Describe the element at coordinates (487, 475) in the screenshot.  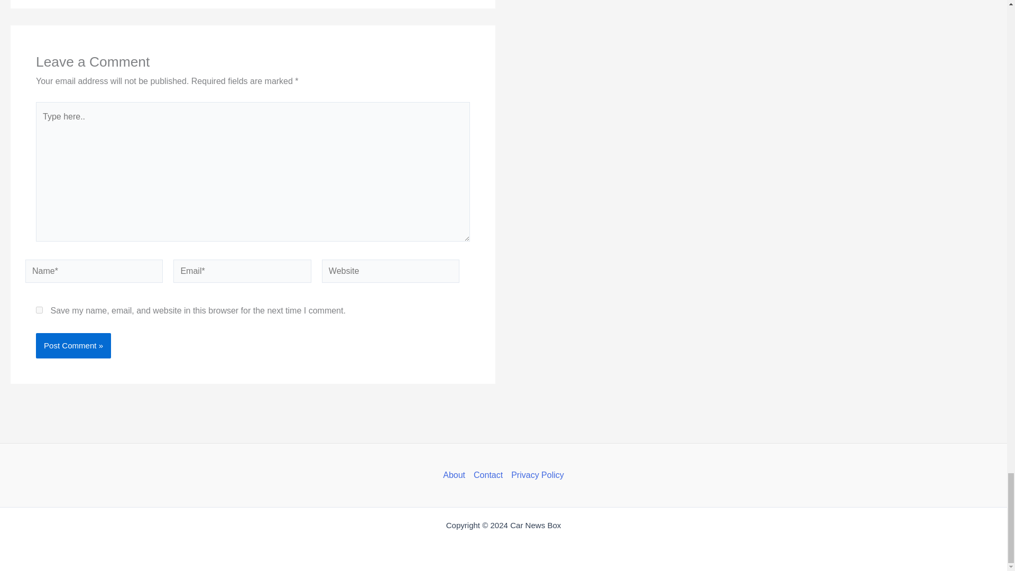
I see `Contact` at that location.